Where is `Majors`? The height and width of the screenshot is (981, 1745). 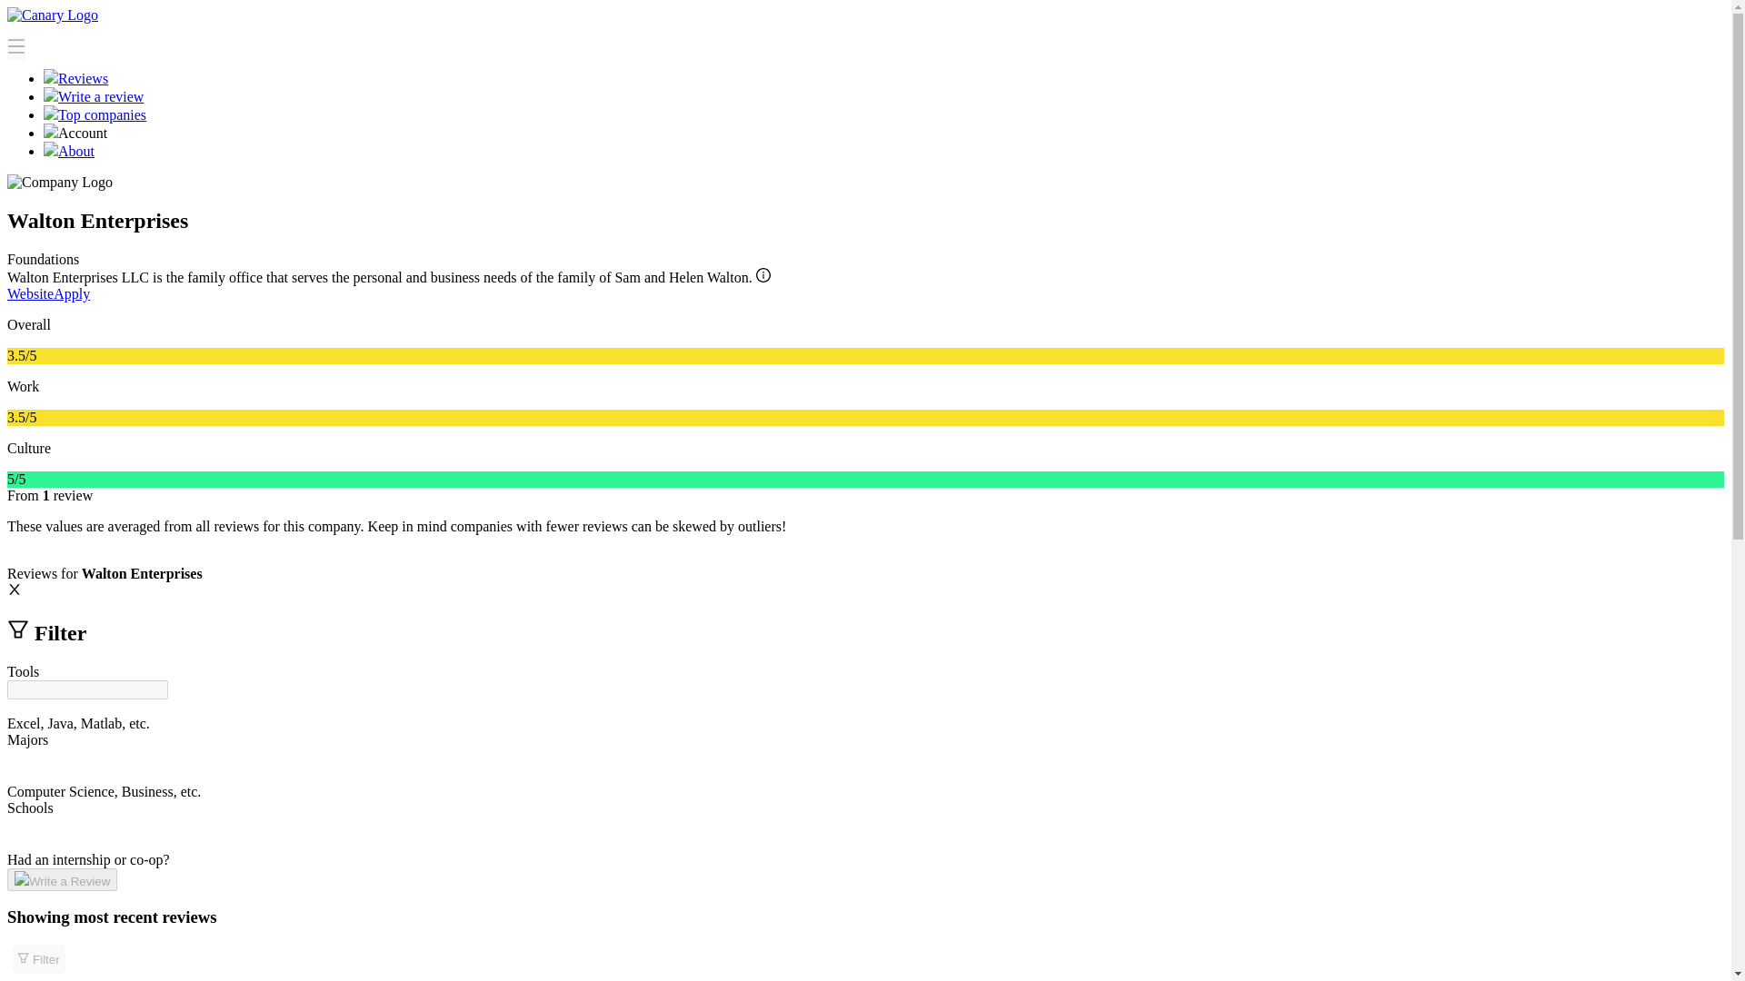
Majors is located at coordinates (27, 739).